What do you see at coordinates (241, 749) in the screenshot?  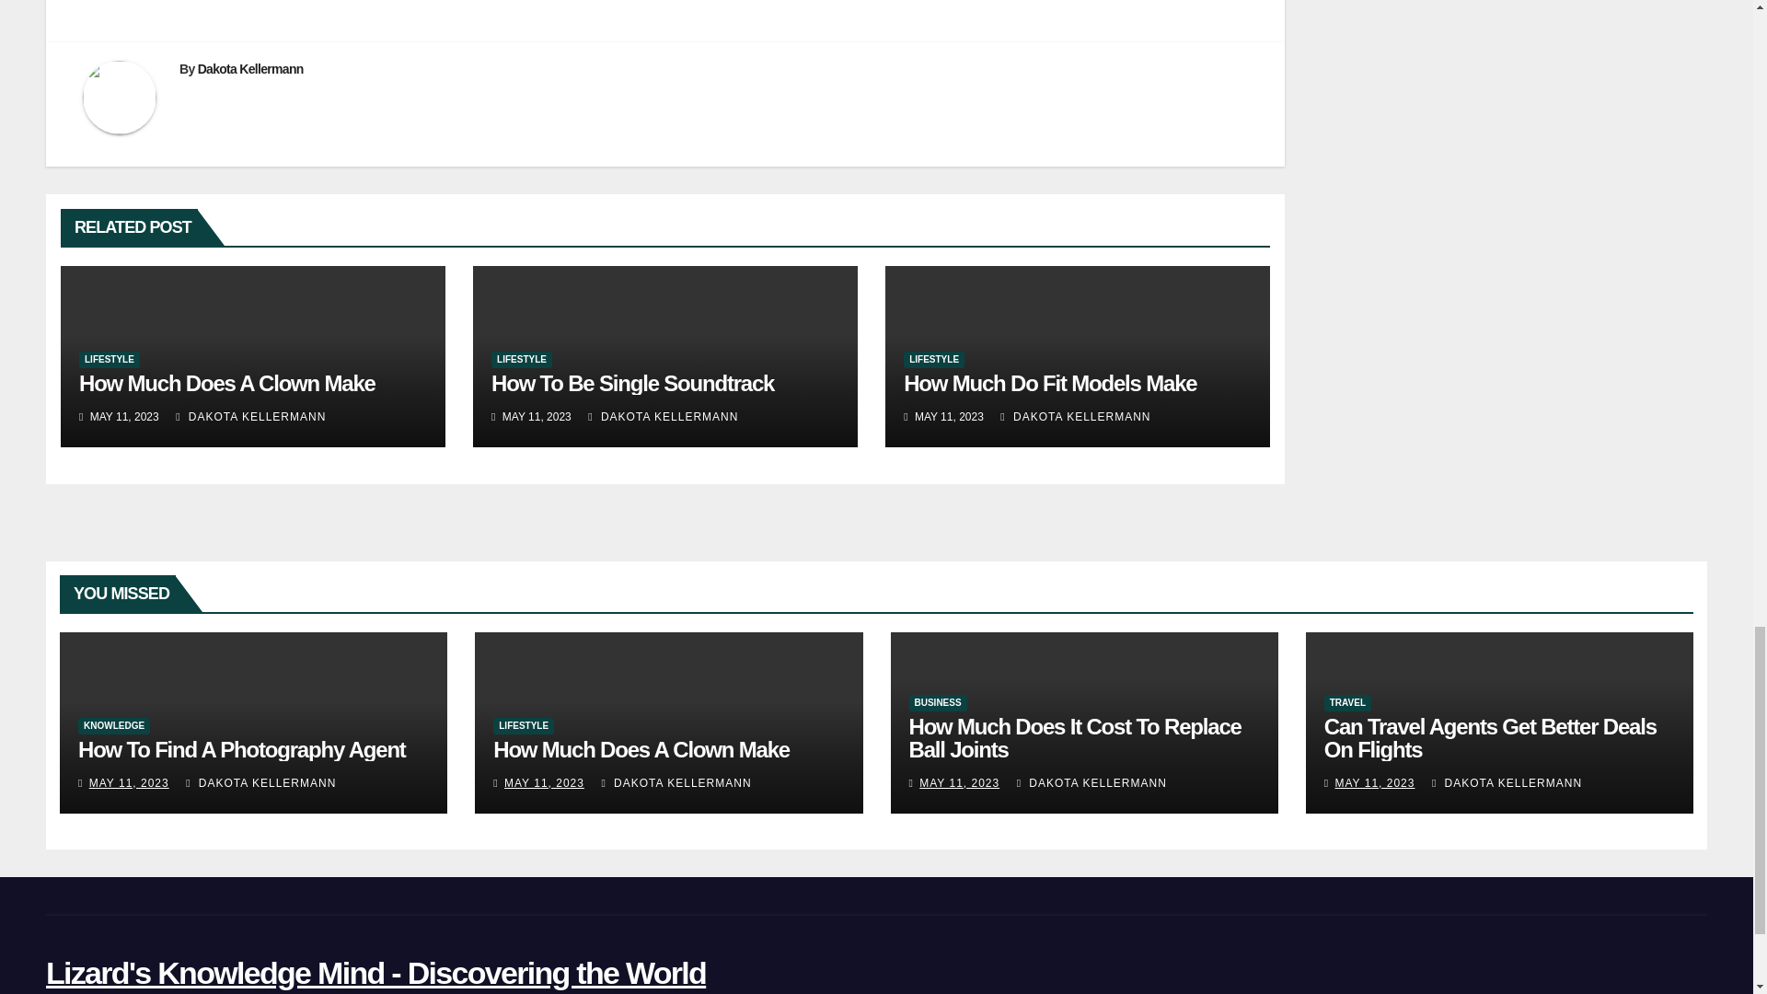 I see `Permalink to: How To Find A Photography Agent` at bounding box center [241, 749].